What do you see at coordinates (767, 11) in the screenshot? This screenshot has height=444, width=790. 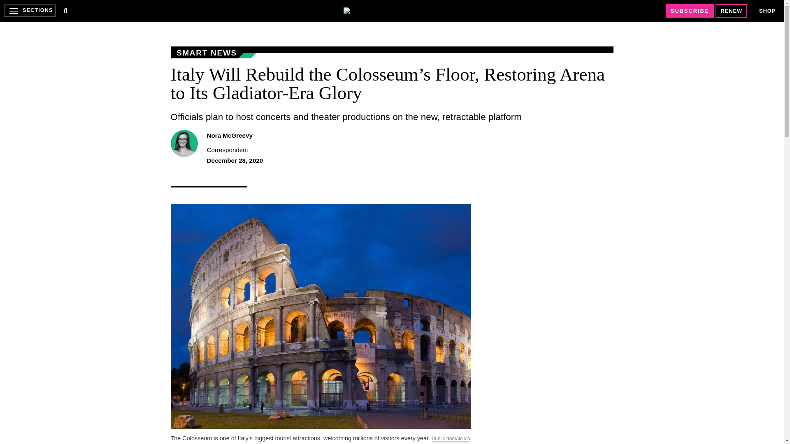 I see `SHOP` at bounding box center [767, 11].